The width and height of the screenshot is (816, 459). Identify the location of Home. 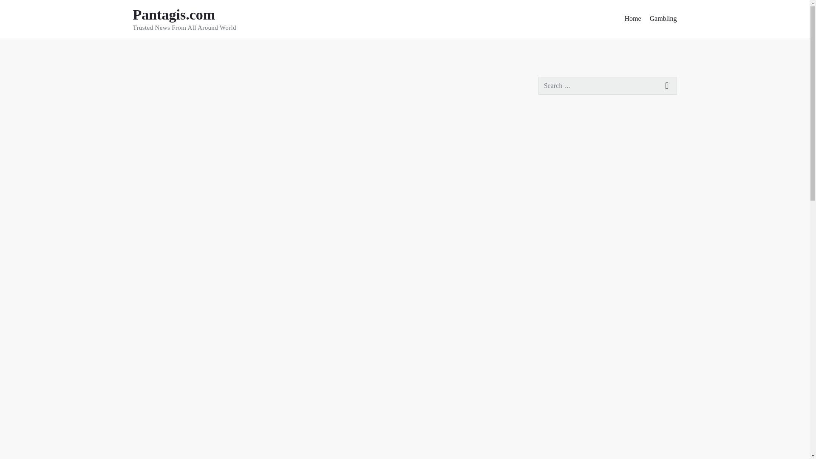
(148, 81).